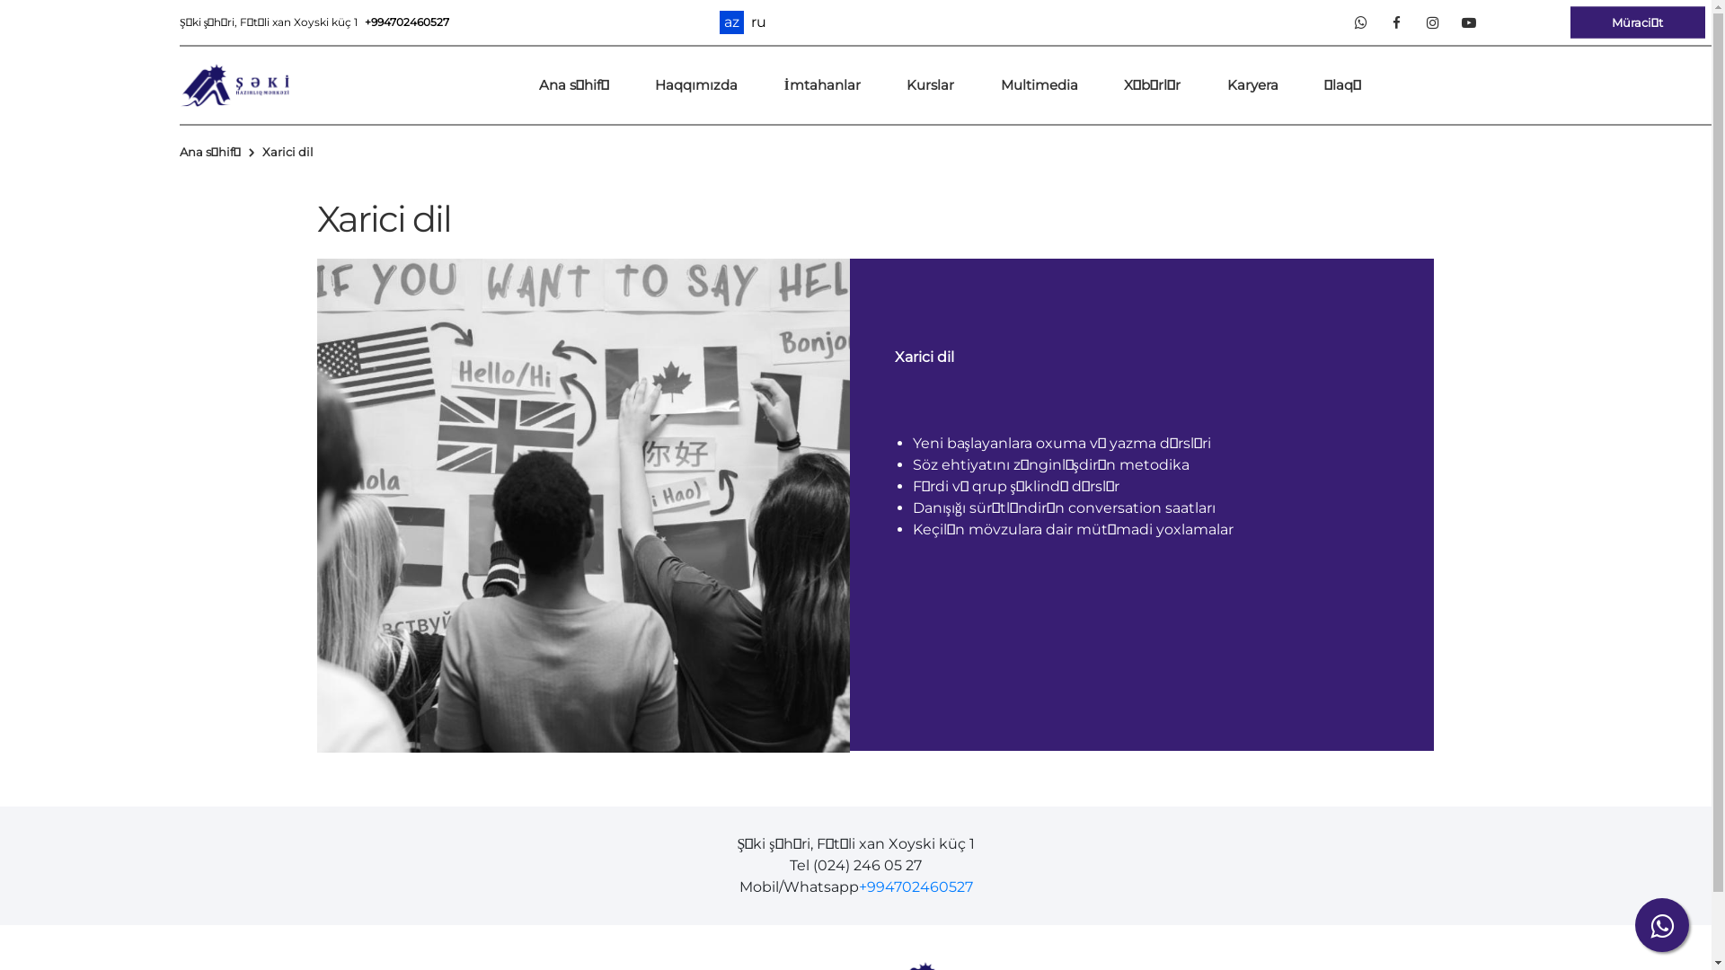 This screenshot has width=1725, height=970. What do you see at coordinates (1252, 86) in the screenshot?
I see `Karyera` at bounding box center [1252, 86].